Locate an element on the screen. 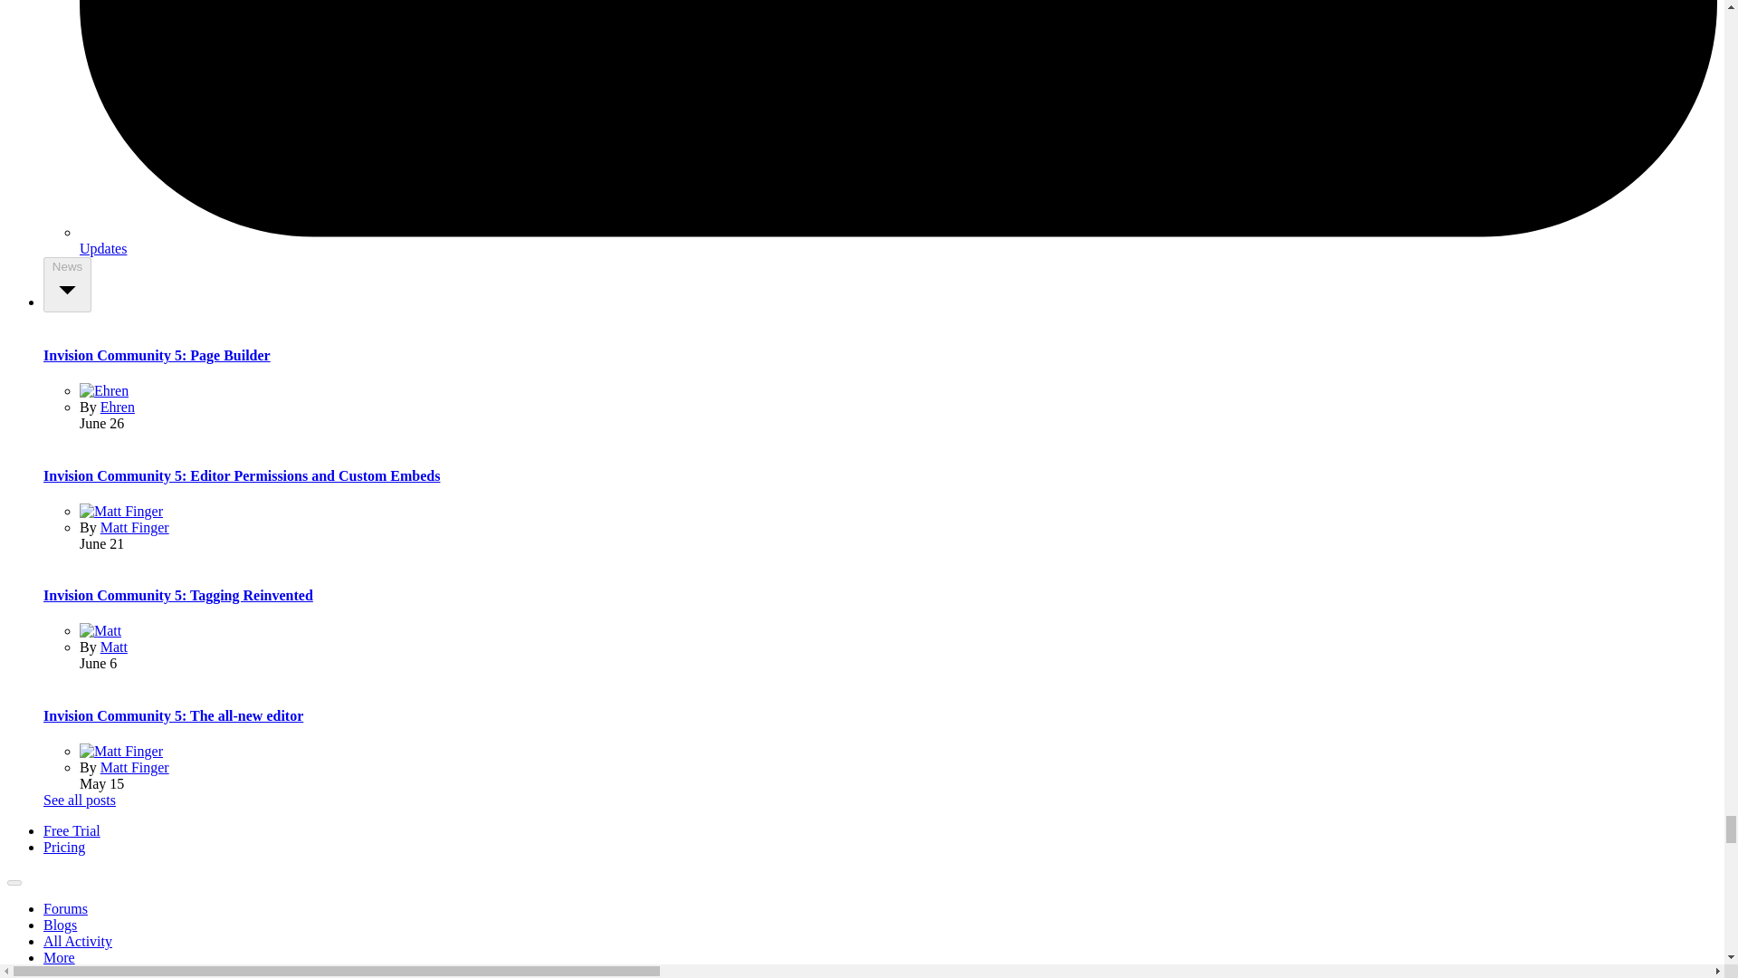  Go to Matt's profile is located at coordinates (100, 630).